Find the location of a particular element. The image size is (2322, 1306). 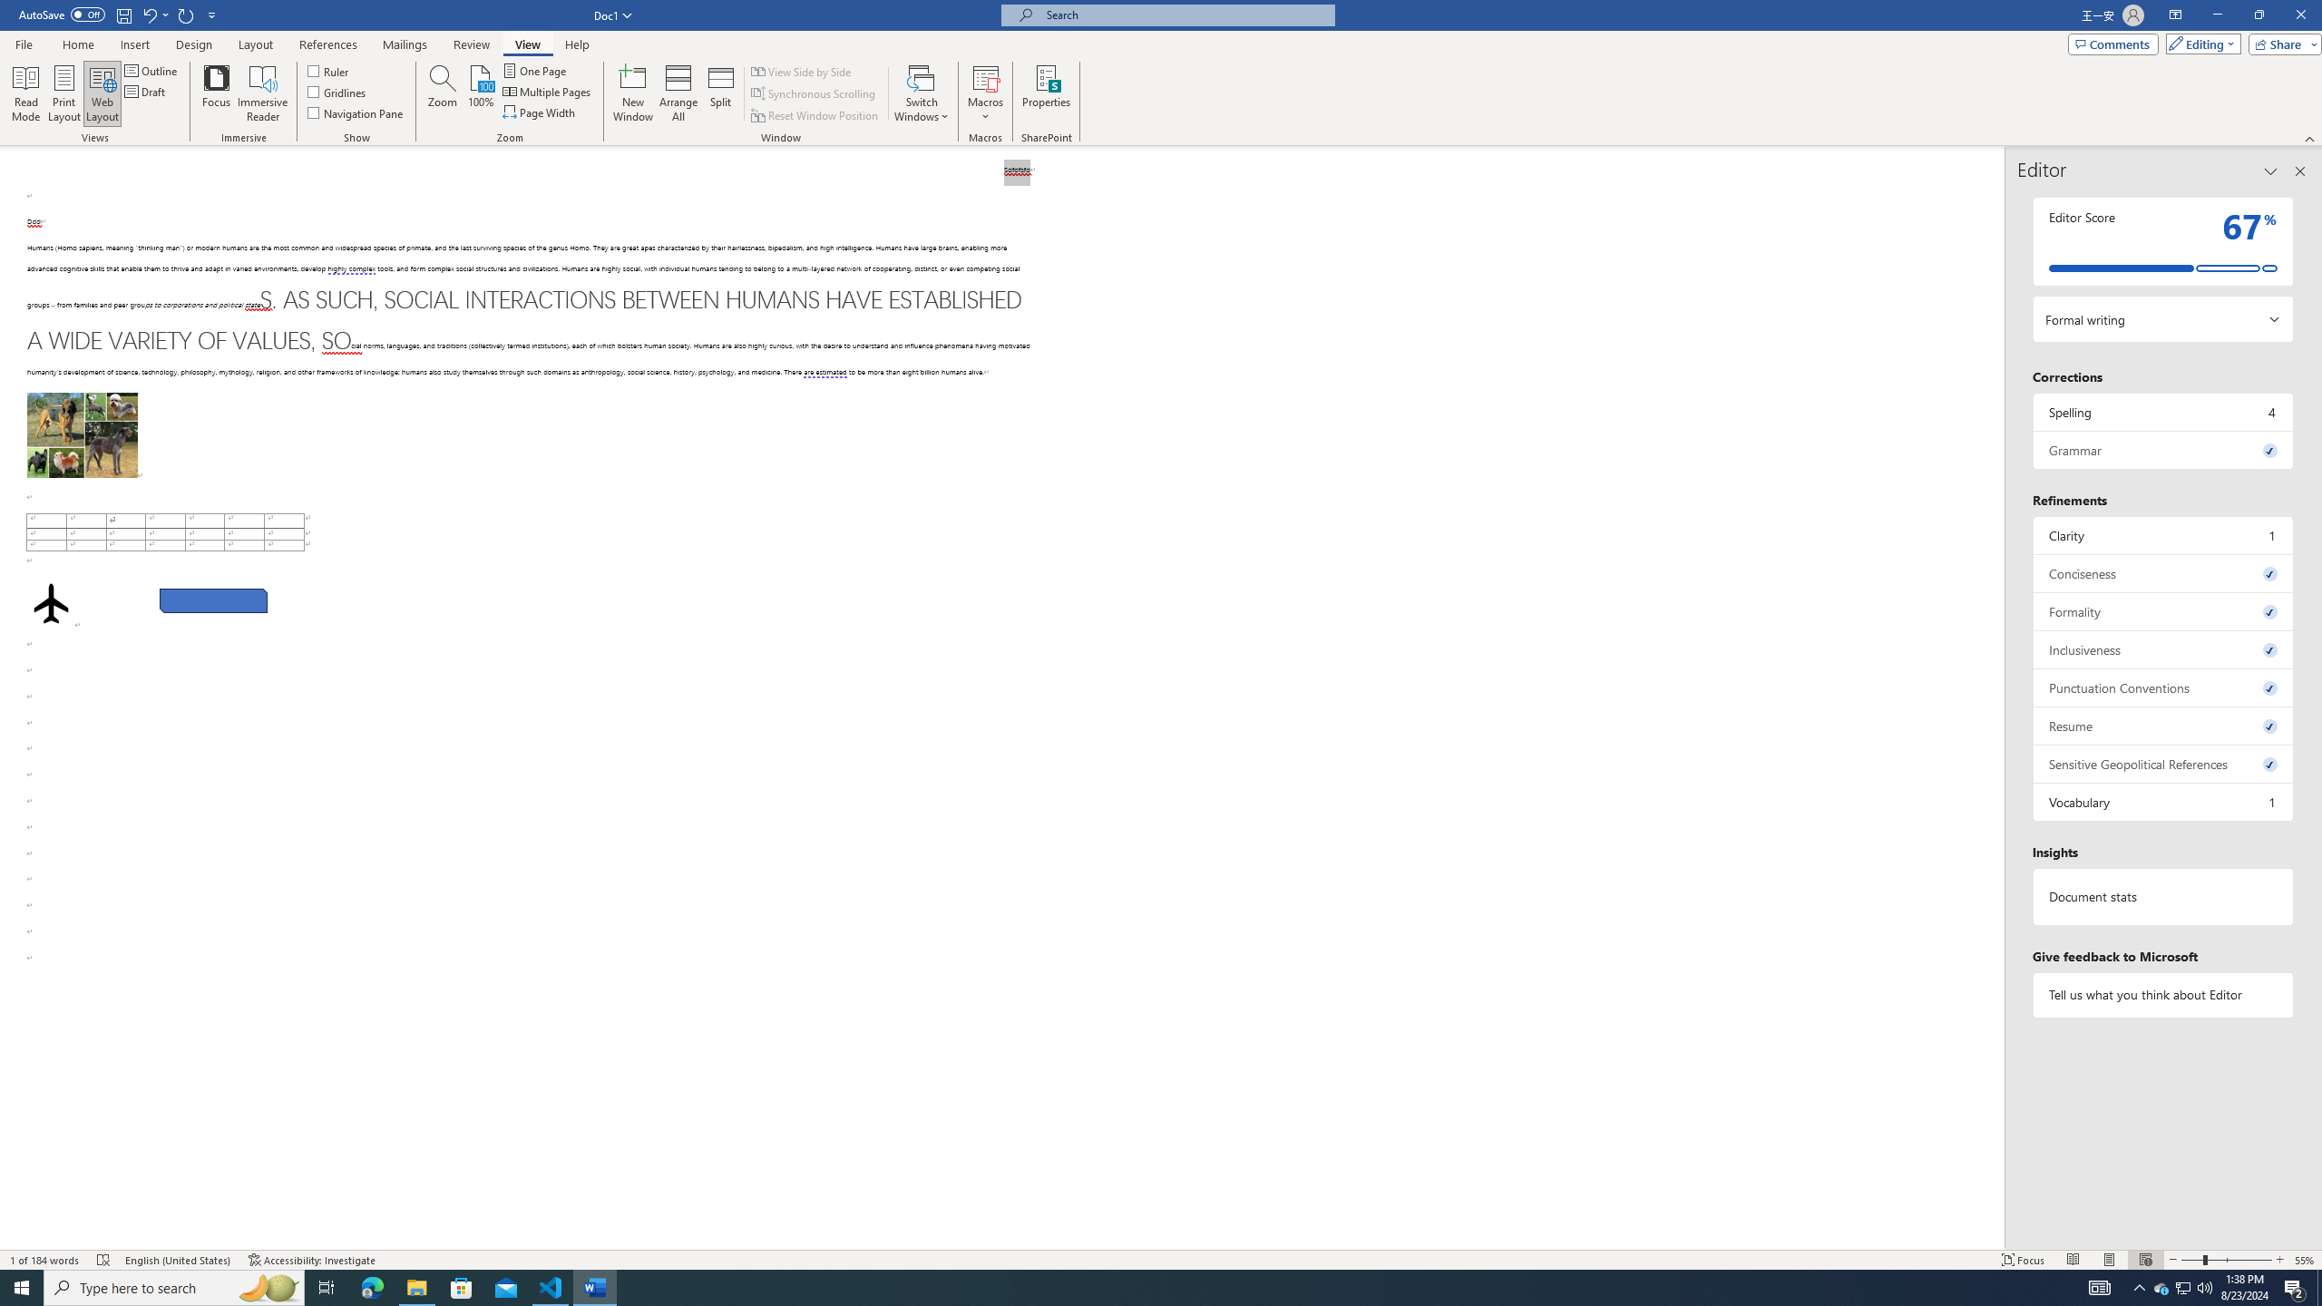

100% is located at coordinates (481, 93).